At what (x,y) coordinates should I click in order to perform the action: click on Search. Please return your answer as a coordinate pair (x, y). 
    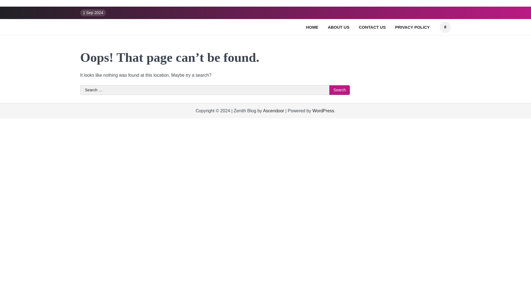
    Looking at the image, I should click on (340, 90).